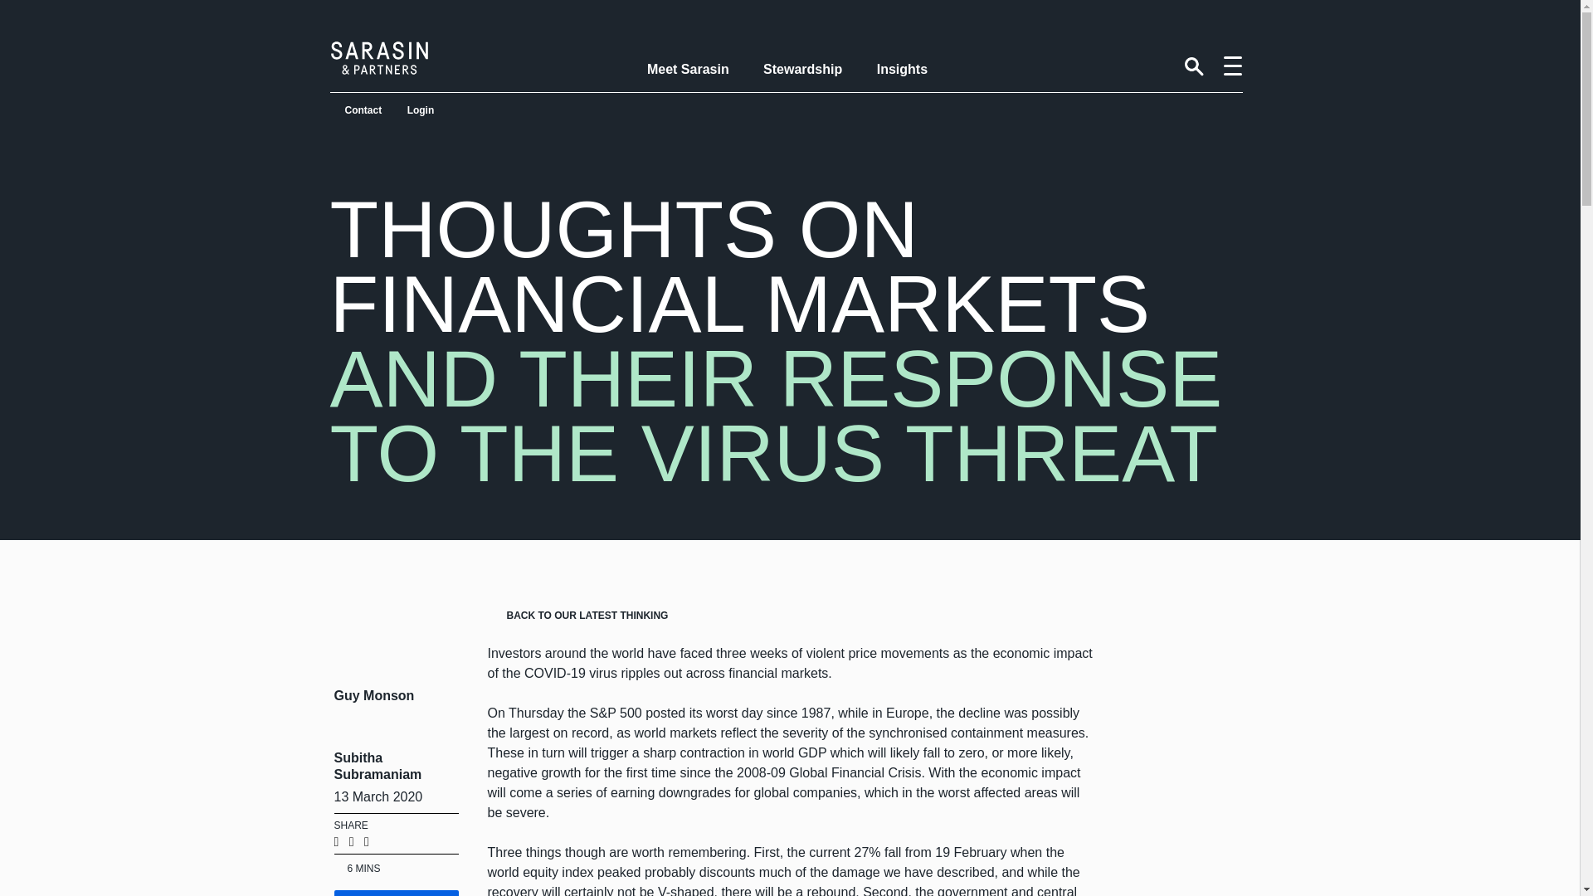 The height and width of the screenshot is (896, 1593). What do you see at coordinates (395, 893) in the screenshot?
I see `Subscribe to our newsletter` at bounding box center [395, 893].